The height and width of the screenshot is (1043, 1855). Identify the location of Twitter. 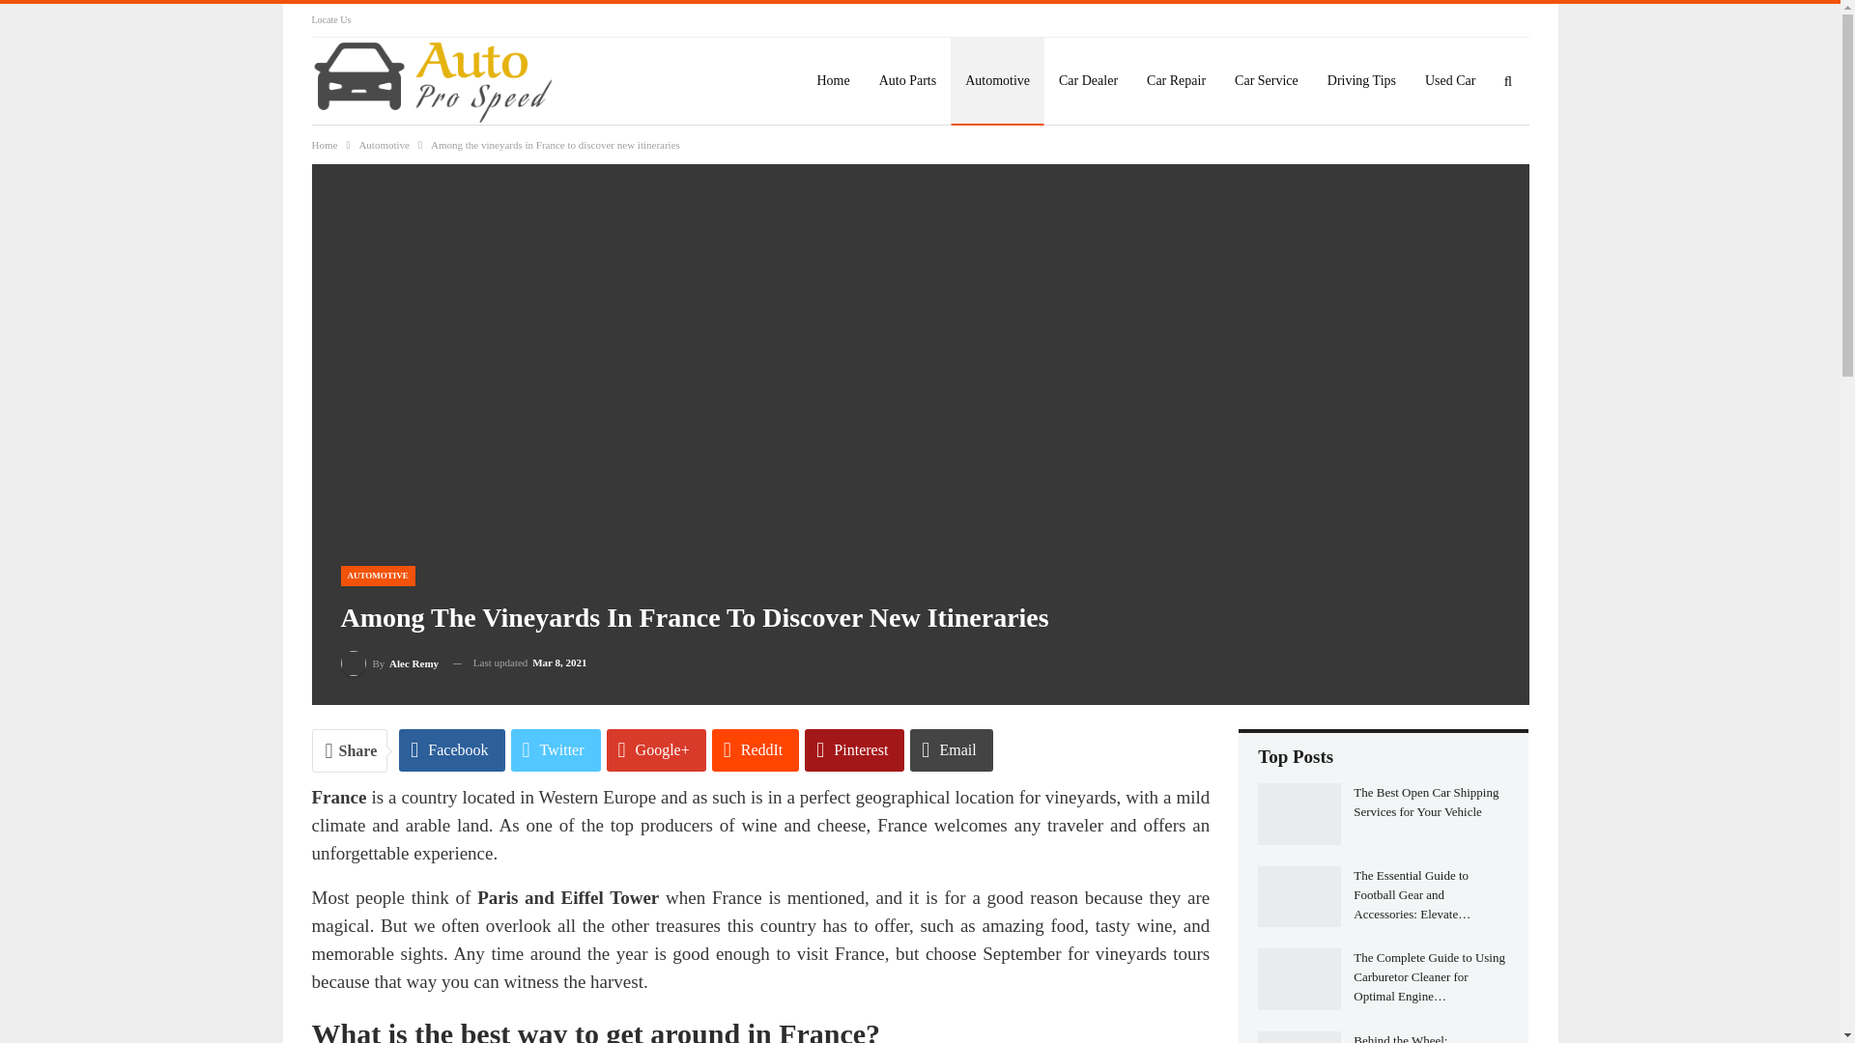
(556, 749).